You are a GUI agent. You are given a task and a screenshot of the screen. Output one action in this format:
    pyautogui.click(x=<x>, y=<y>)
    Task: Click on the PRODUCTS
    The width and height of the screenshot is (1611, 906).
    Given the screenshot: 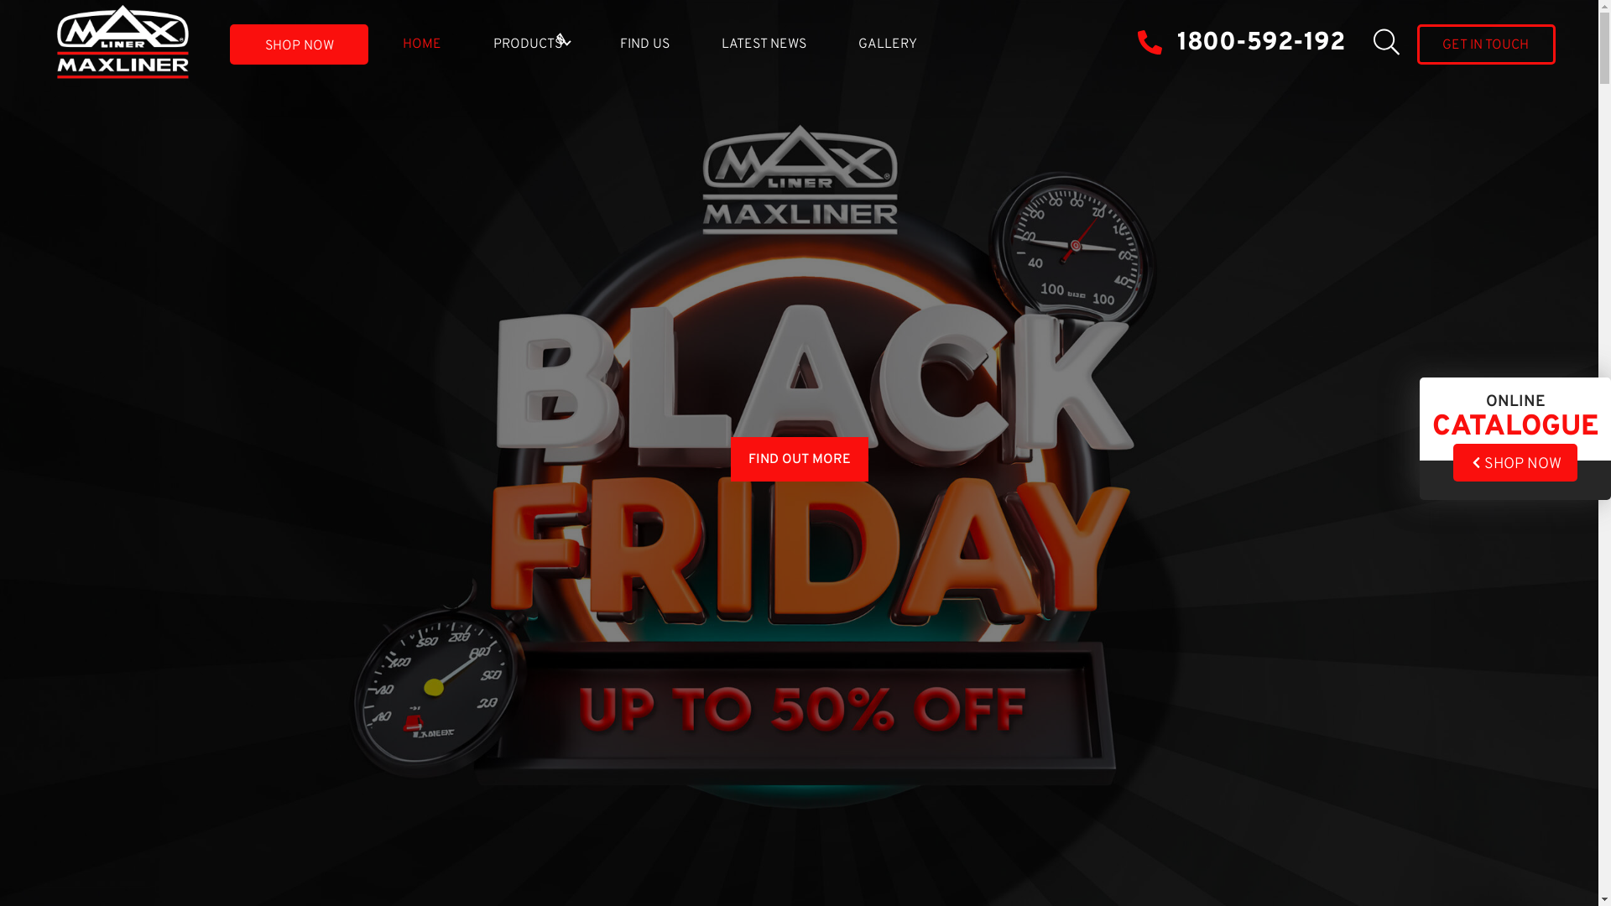 What is the action you would take?
    pyautogui.click(x=528, y=44)
    